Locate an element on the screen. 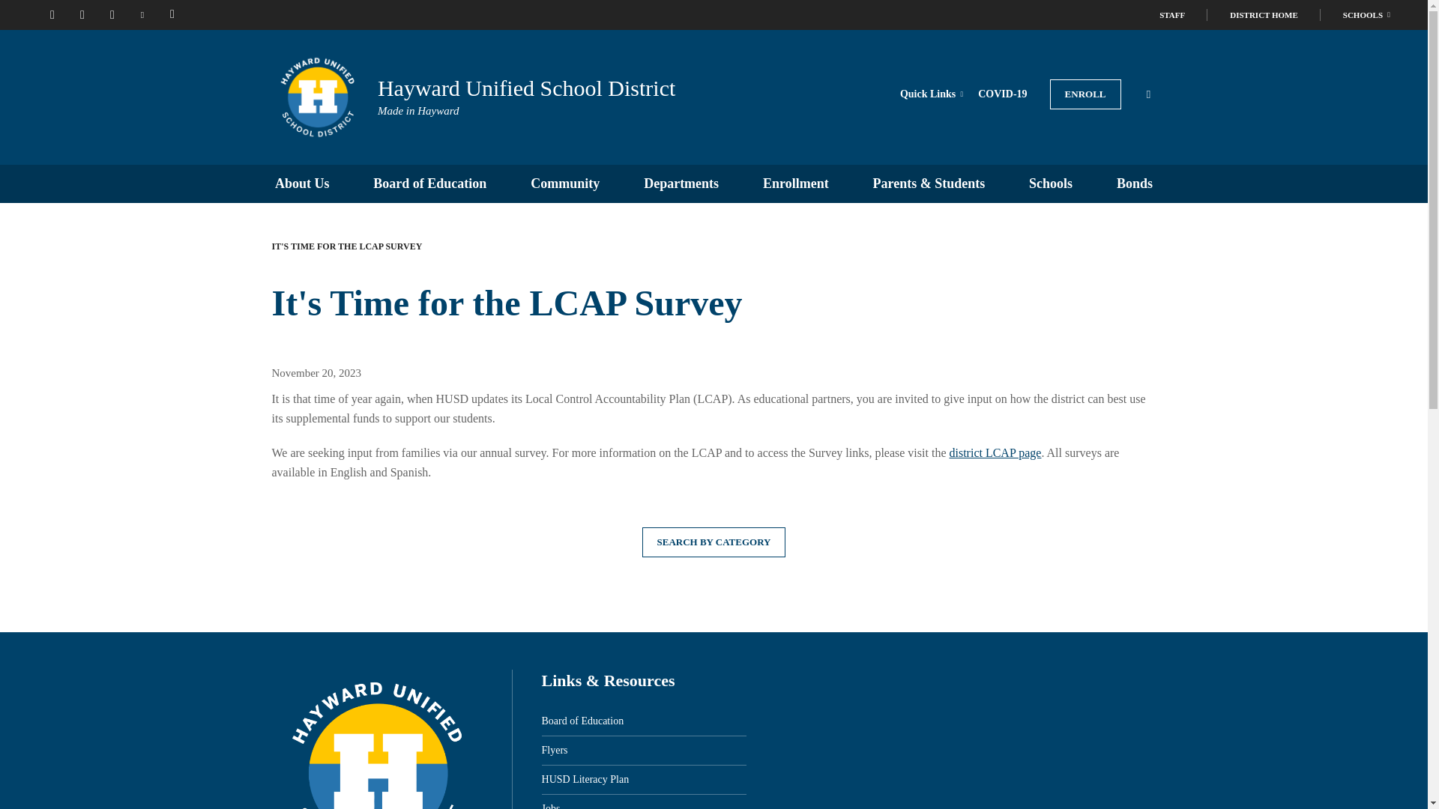 Image resolution: width=1439 pixels, height=809 pixels. Search by Category is located at coordinates (714, 542).